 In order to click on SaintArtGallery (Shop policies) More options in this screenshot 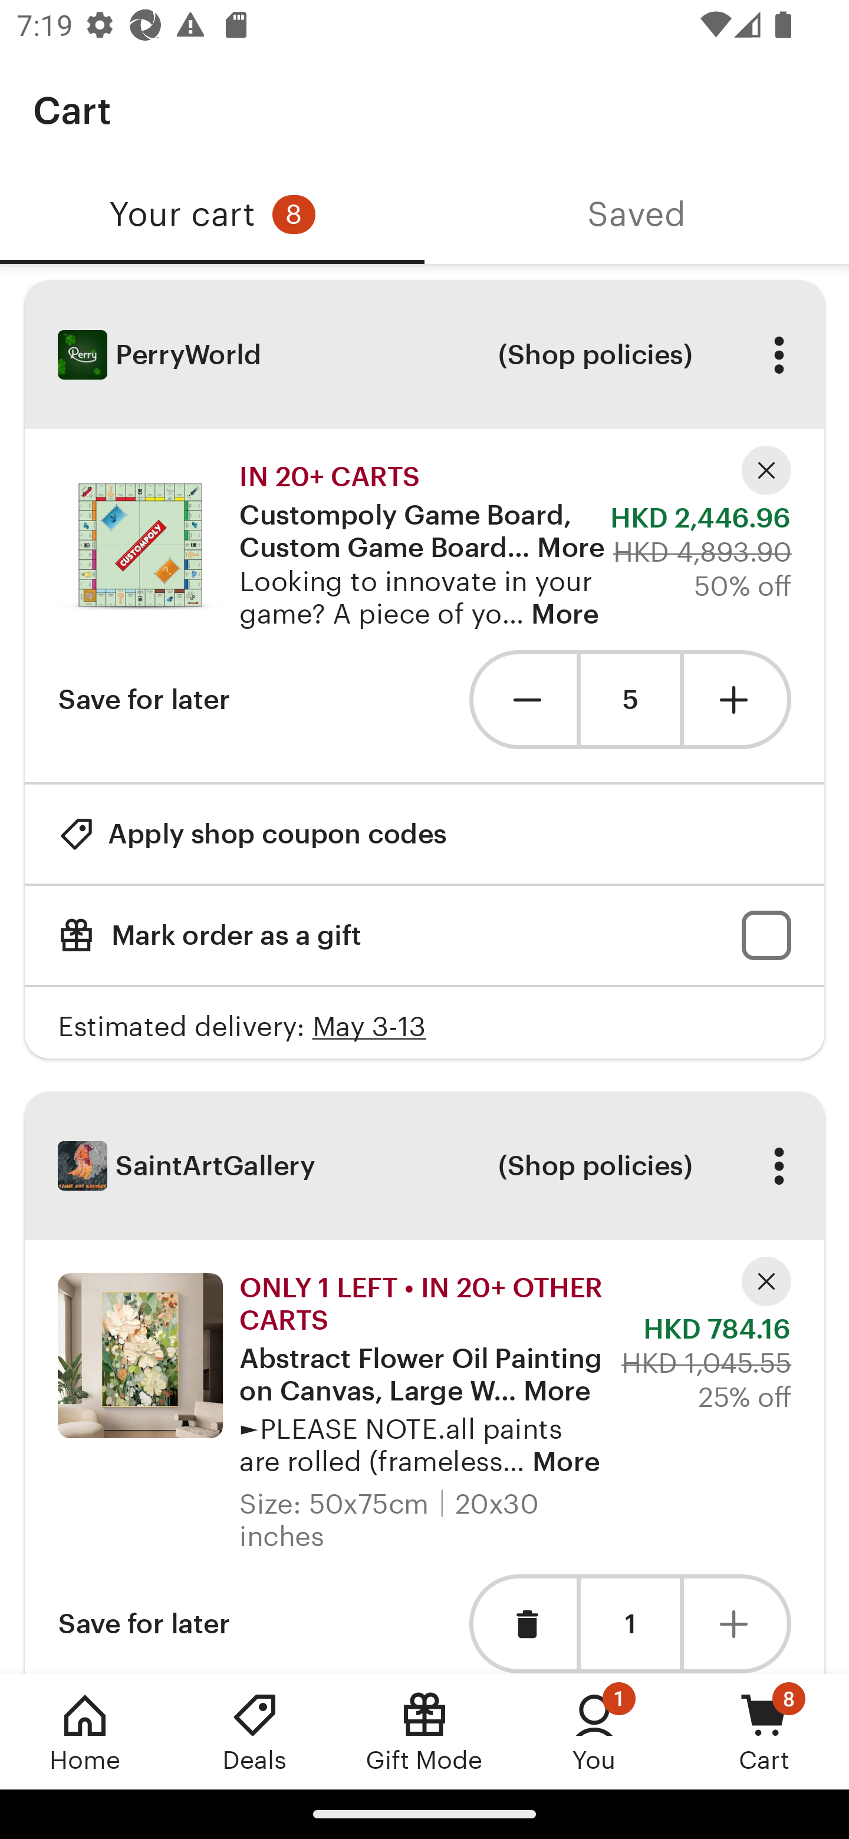, I will do `click(424, 1166)`.